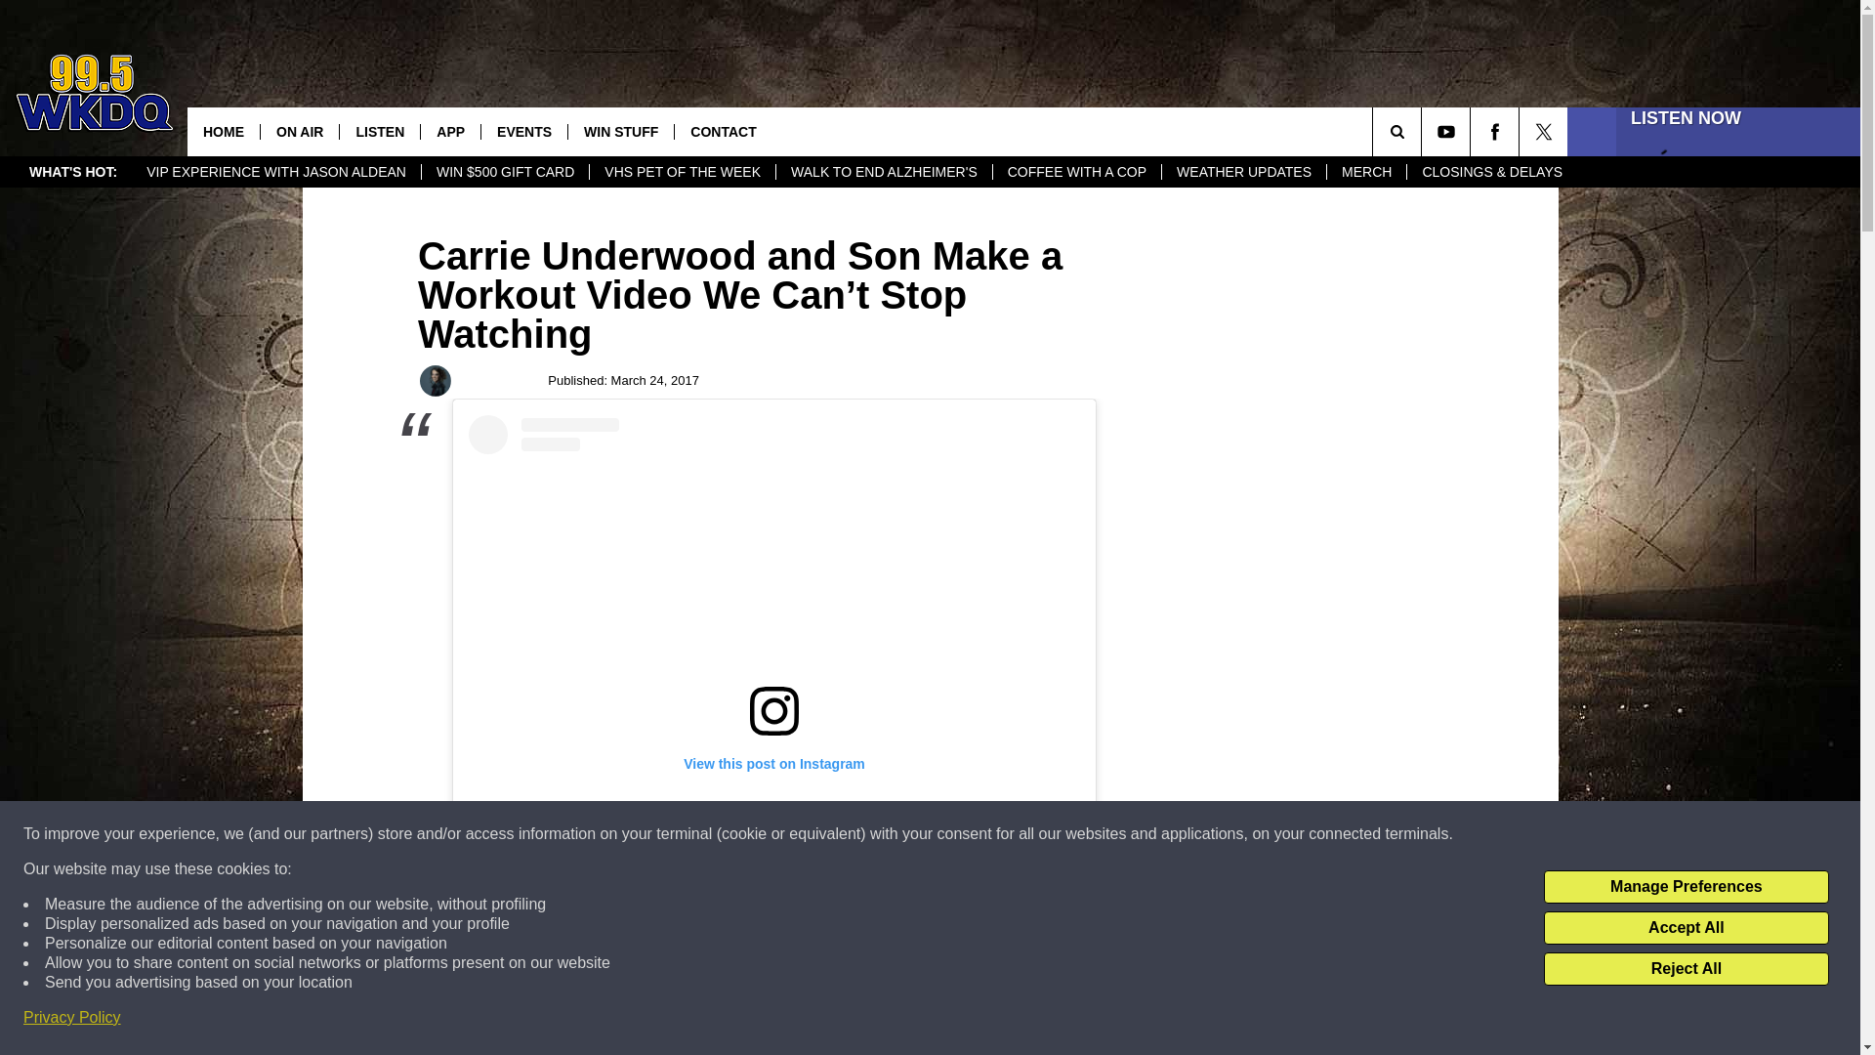 The width and height of the screenshot is (1875, 1055). I want to click on WEATHER UPDATES, so click(1242, 172).